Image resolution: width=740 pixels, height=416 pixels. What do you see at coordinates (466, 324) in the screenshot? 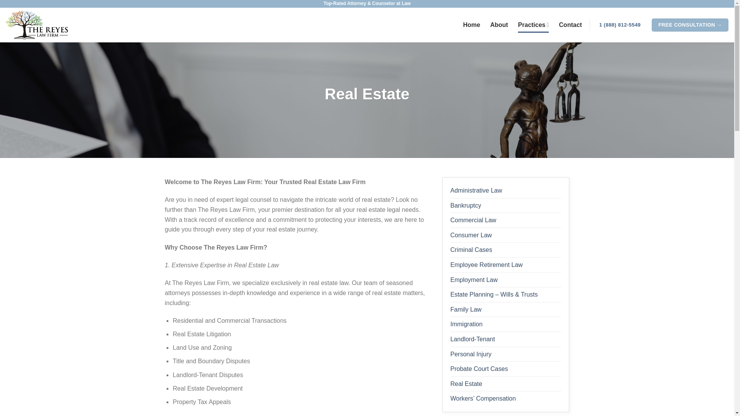
I see `Immigration` at bounding box center [466, 324].